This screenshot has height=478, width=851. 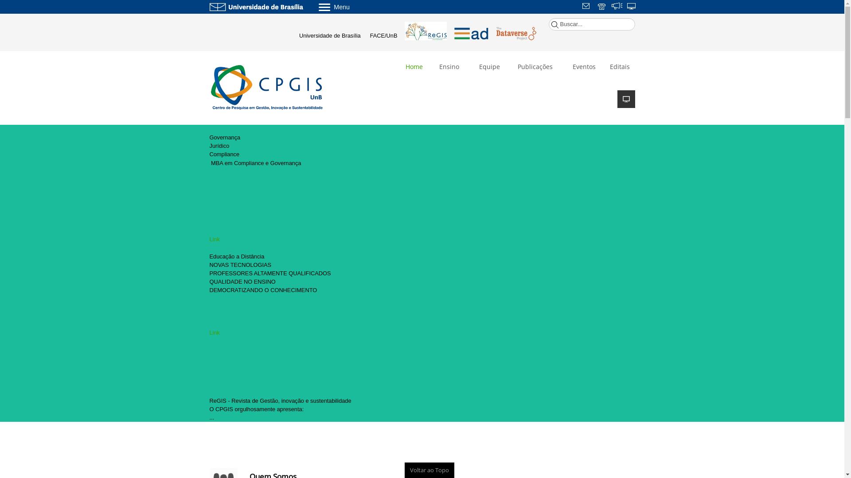 What do you see at coordinates (582, 66) in the screenshot?
I see `Eventos` at bounding box center [582, 66].